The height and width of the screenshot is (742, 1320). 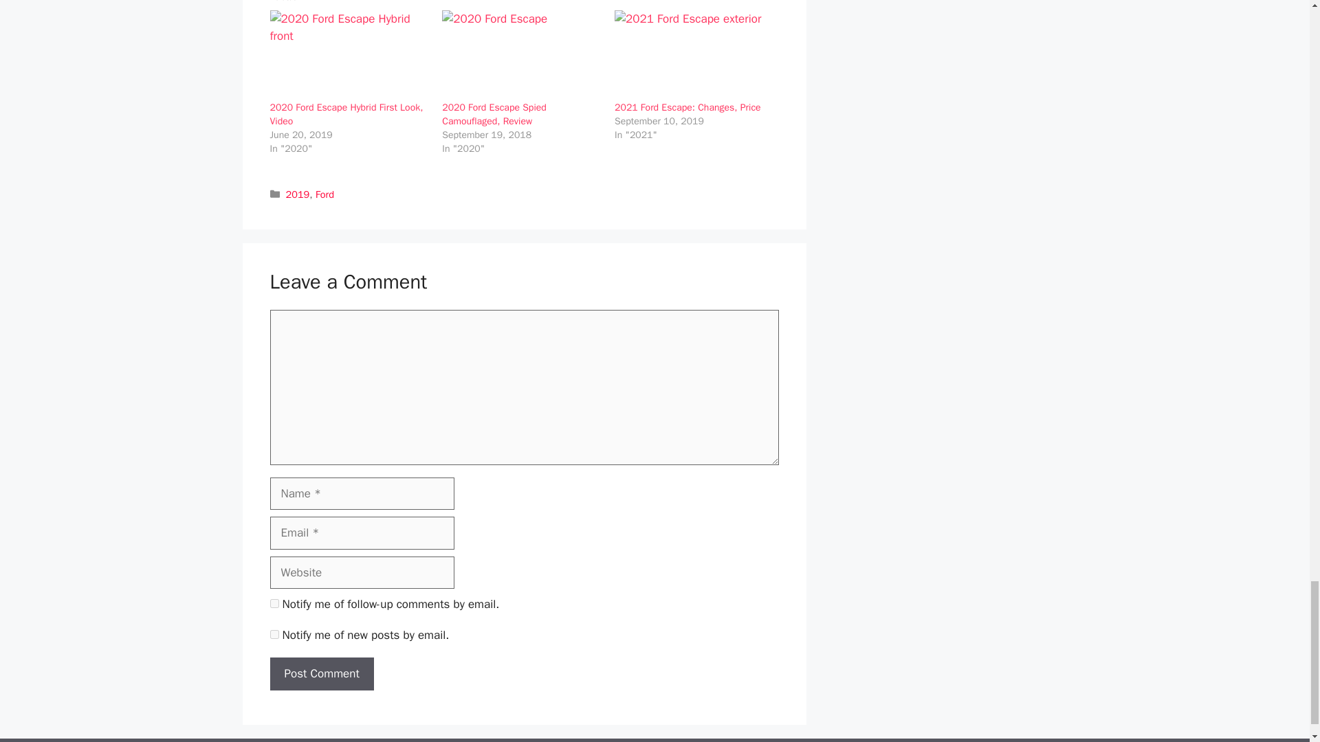 What do you see at coordinates (321, 673) in the screenshot?
I see `Post Comment` at bounding box center [321, 673].